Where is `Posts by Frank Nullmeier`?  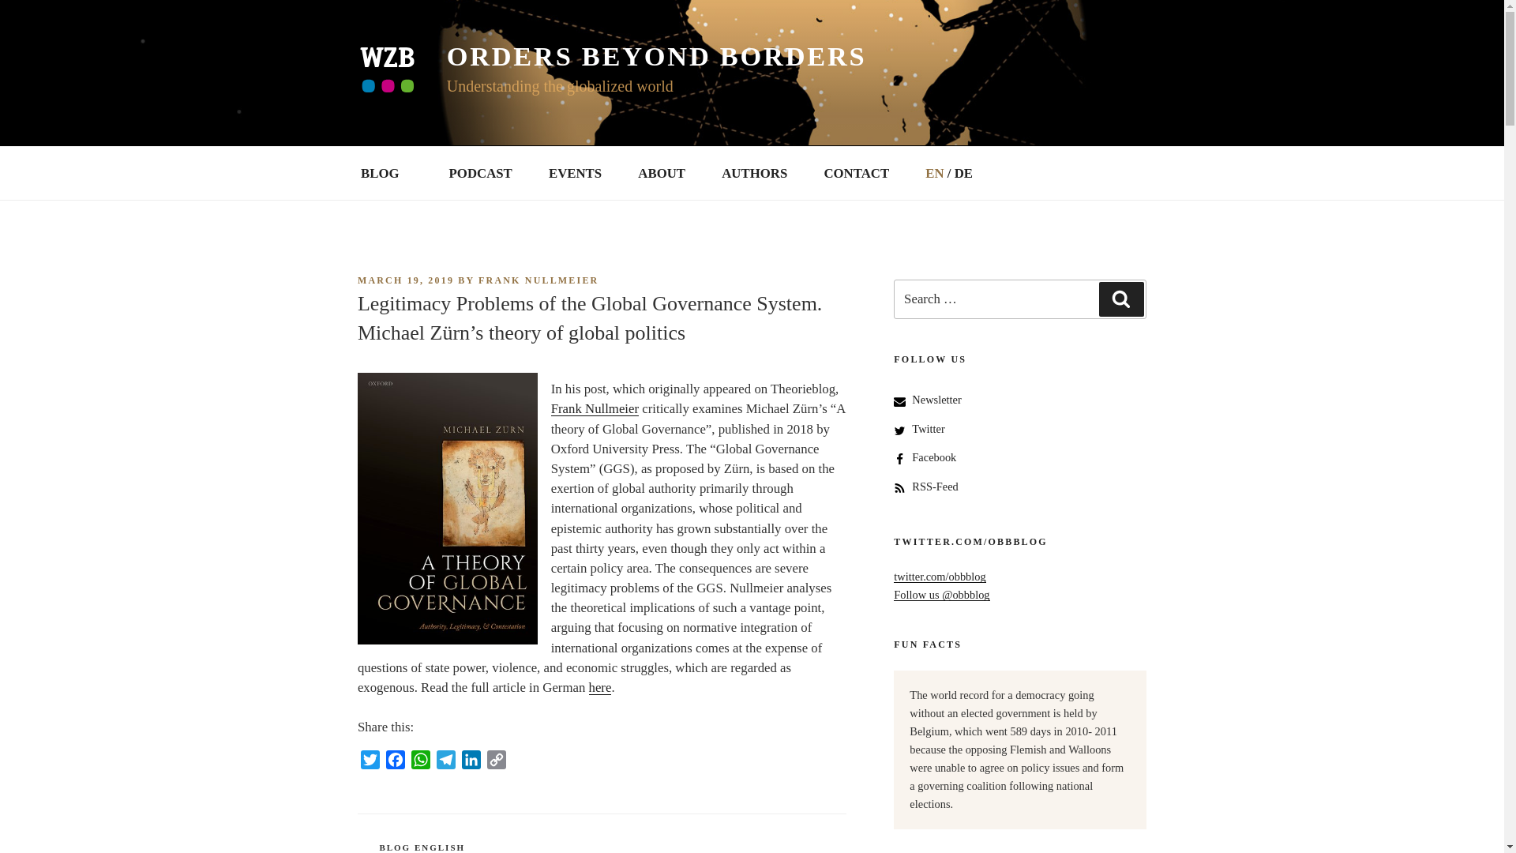
Posts by Frank Nullmeier is located at coordinates (538, 280).